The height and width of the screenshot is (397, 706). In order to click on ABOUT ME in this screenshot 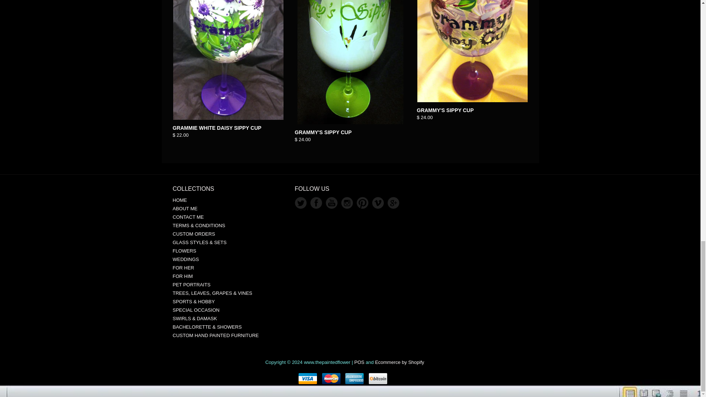, I will do `click(185, 208)`.